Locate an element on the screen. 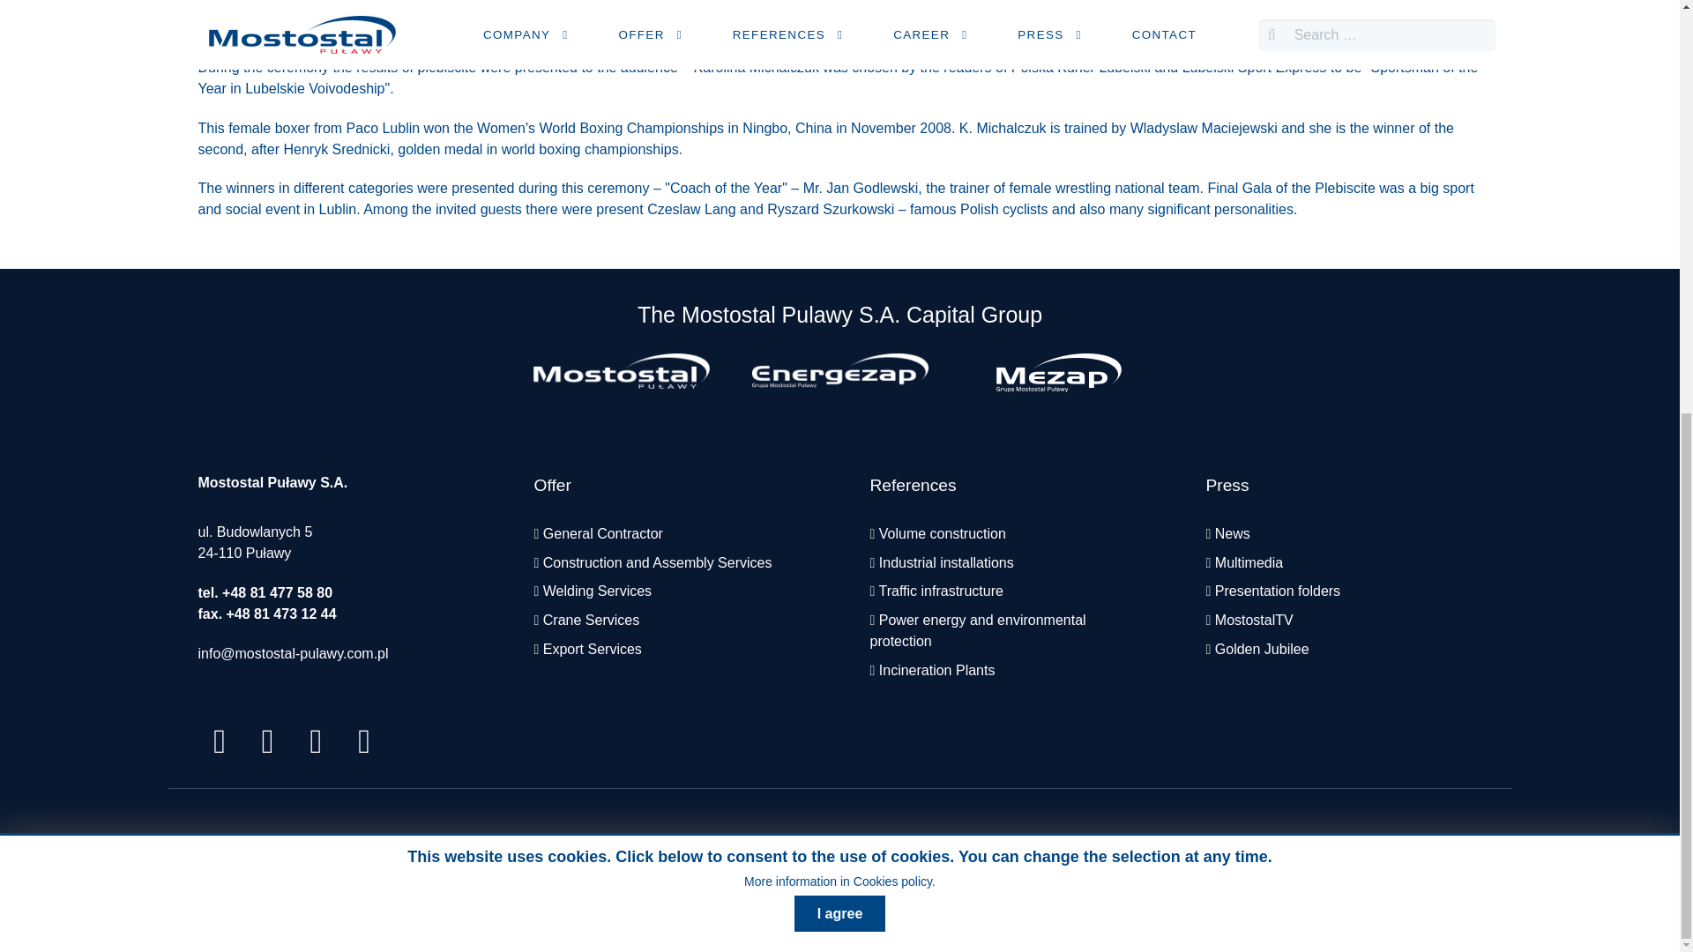 The width and height of the screenshot is (1693, 952). Traffic infrastructure is located at coordinates (940, 591).